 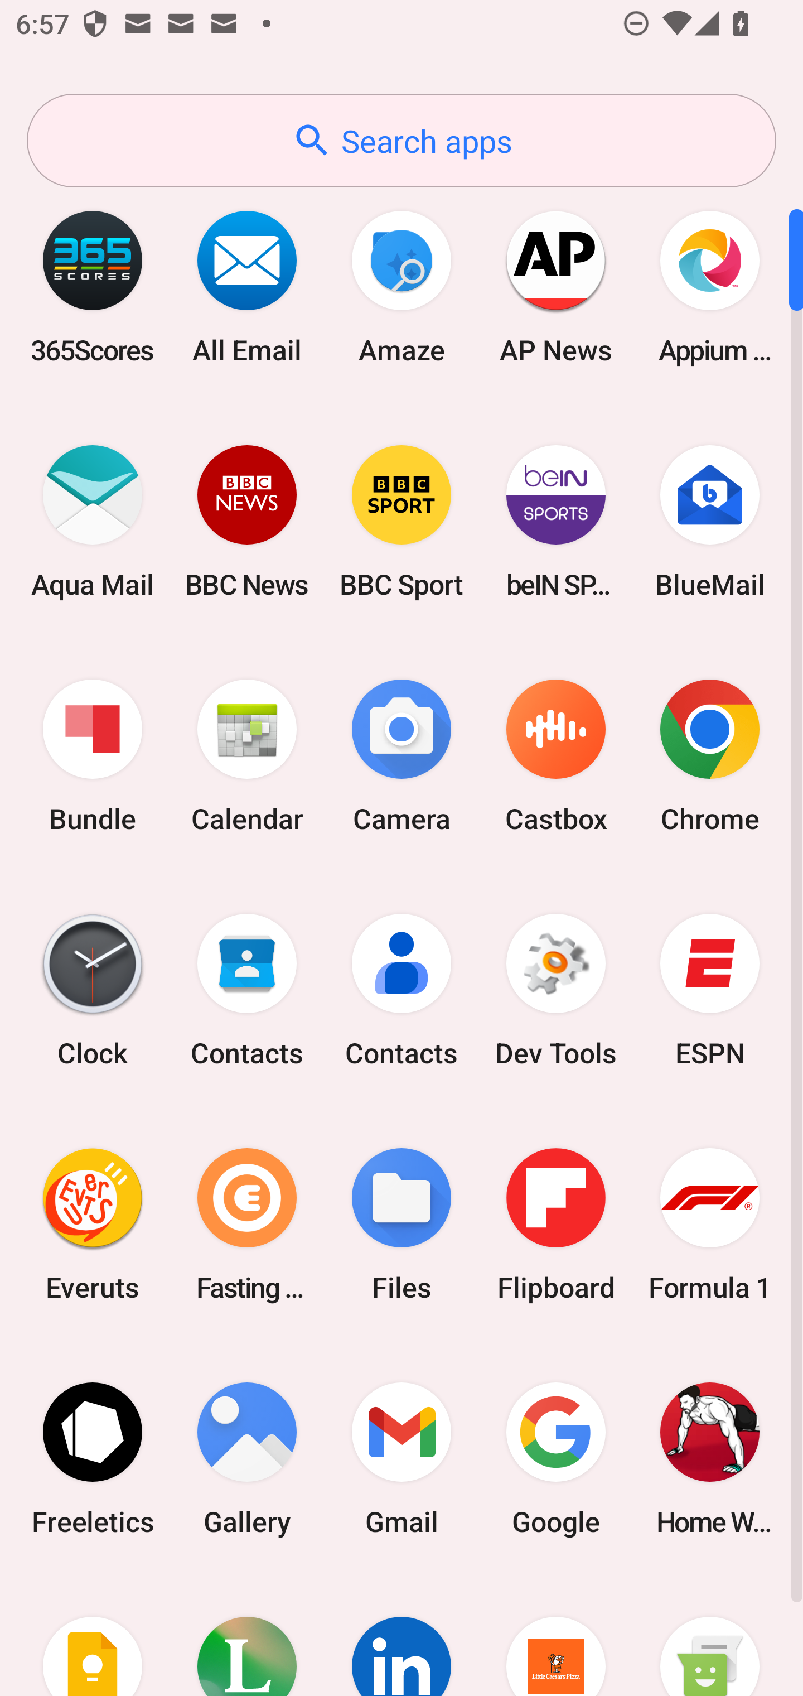 What do you see at coordinates (401, 1458) in the screenshot?
I see `Gmail` at bounding box center [401, 1458].